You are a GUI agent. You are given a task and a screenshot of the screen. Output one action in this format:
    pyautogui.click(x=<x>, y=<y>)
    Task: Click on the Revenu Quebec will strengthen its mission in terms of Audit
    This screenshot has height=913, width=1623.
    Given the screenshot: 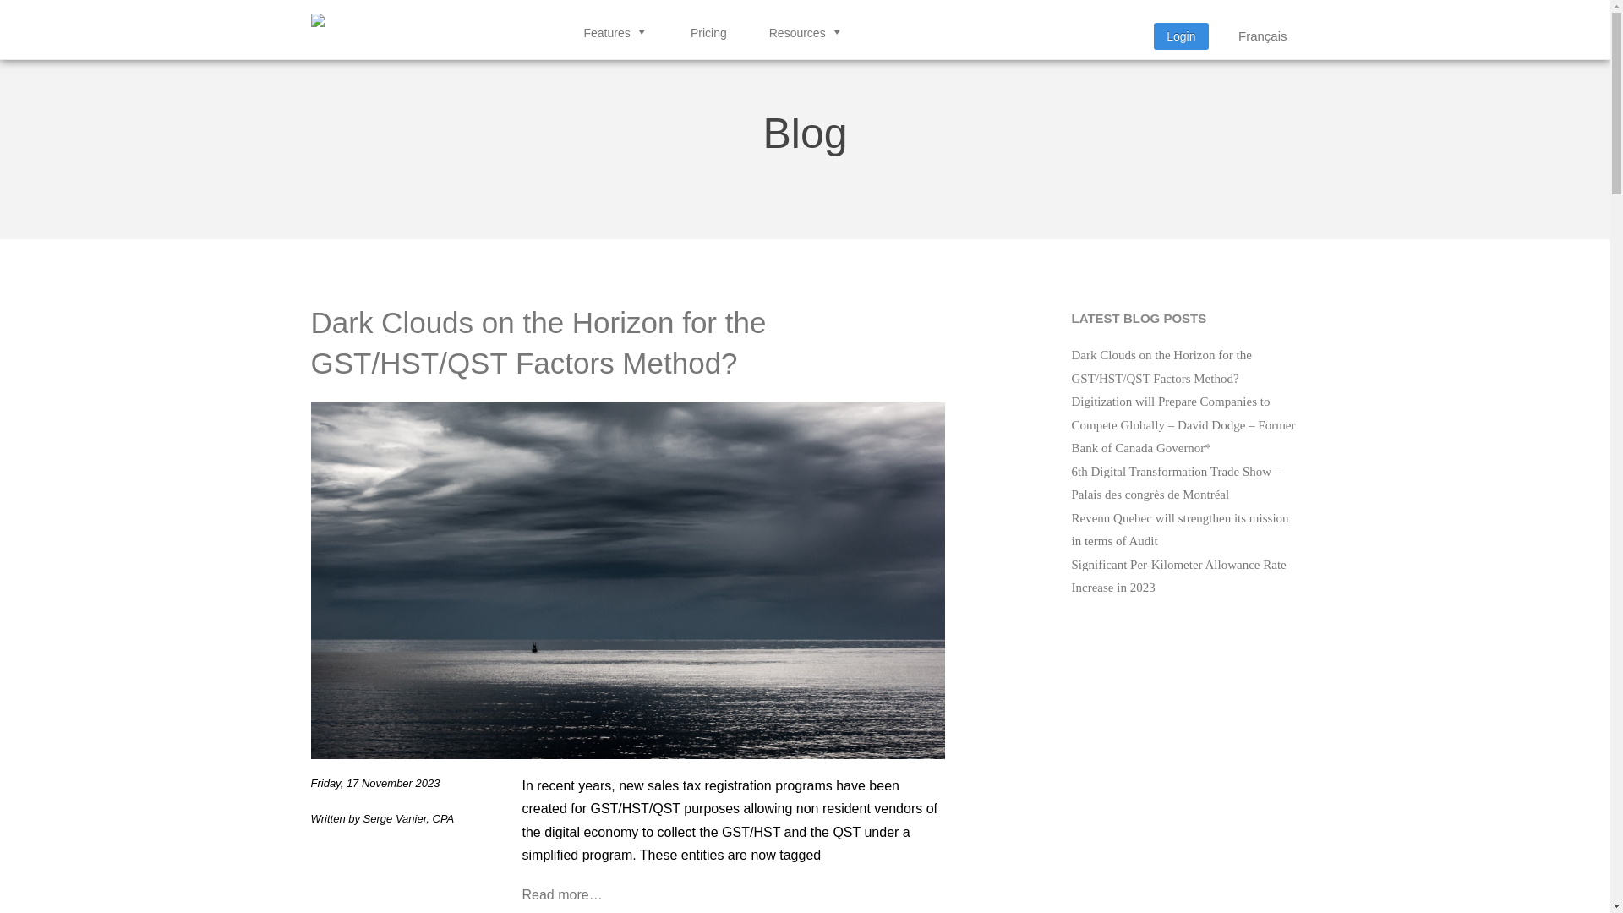 What is the action you would take?
    pyautogui.click(x=1180, y=529)
    